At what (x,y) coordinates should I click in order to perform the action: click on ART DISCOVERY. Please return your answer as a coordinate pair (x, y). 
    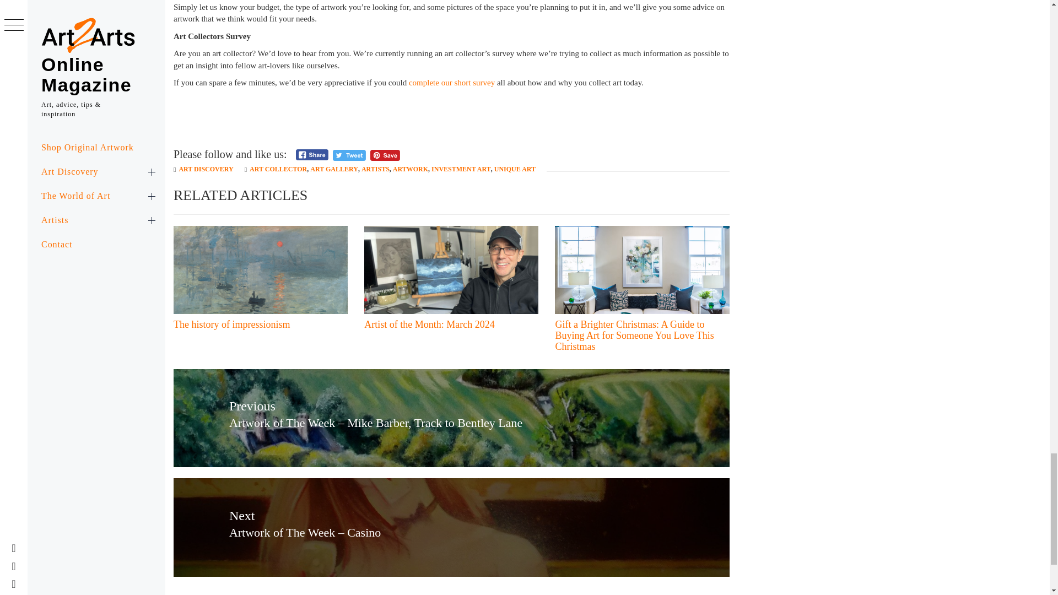
    Looking at the image, I should click on (206, 169).